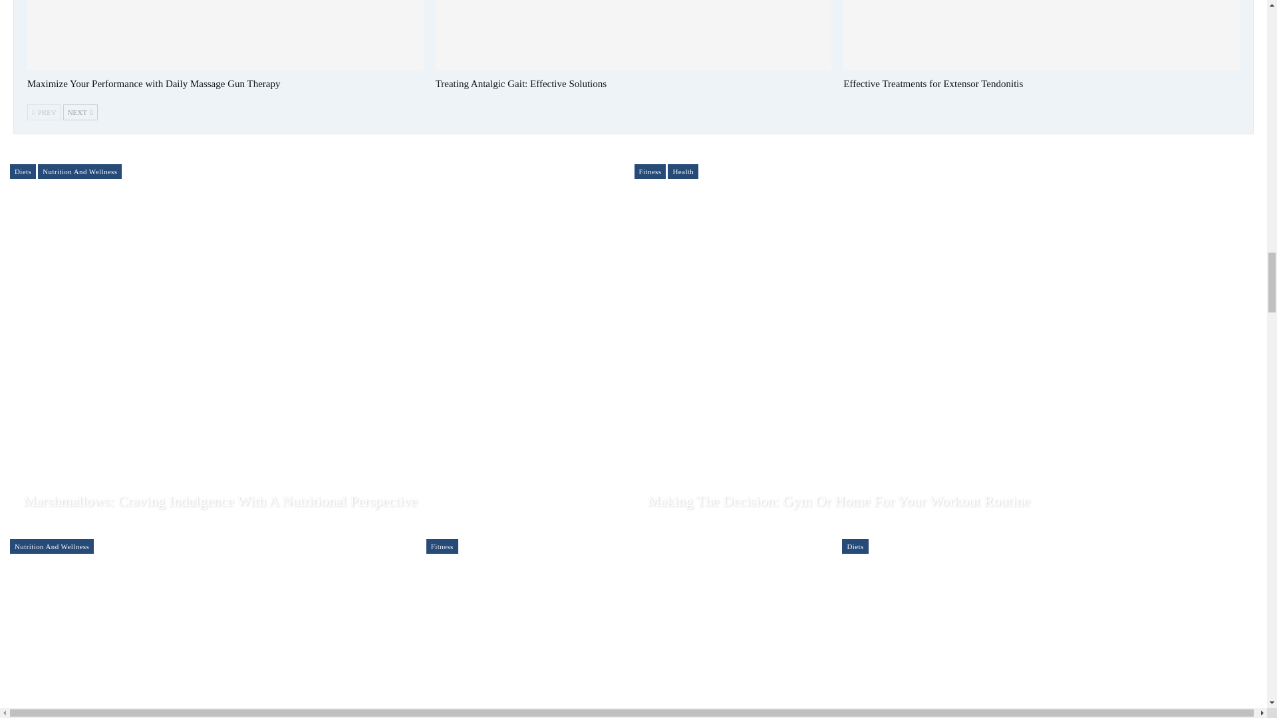 The width and height of the screenshot is (1277, 718). What do you see at coordinates (521, 83) in the screenshot?
I see `Treating Antalgic Gait: Effective Solutions` at bounding box center [521, 83].